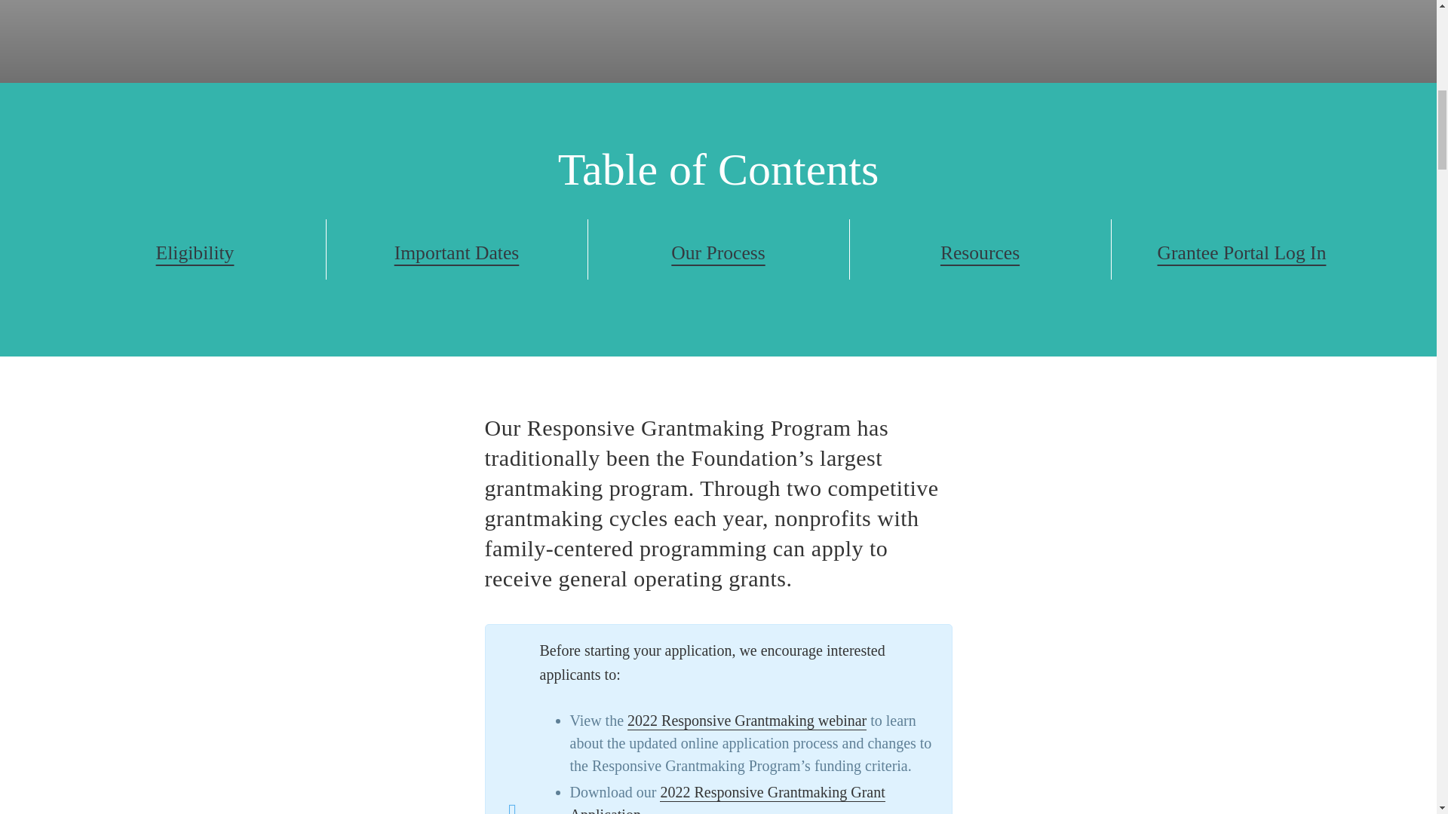  I want to click on Grantee Portal Log In, so click(1242, 253).